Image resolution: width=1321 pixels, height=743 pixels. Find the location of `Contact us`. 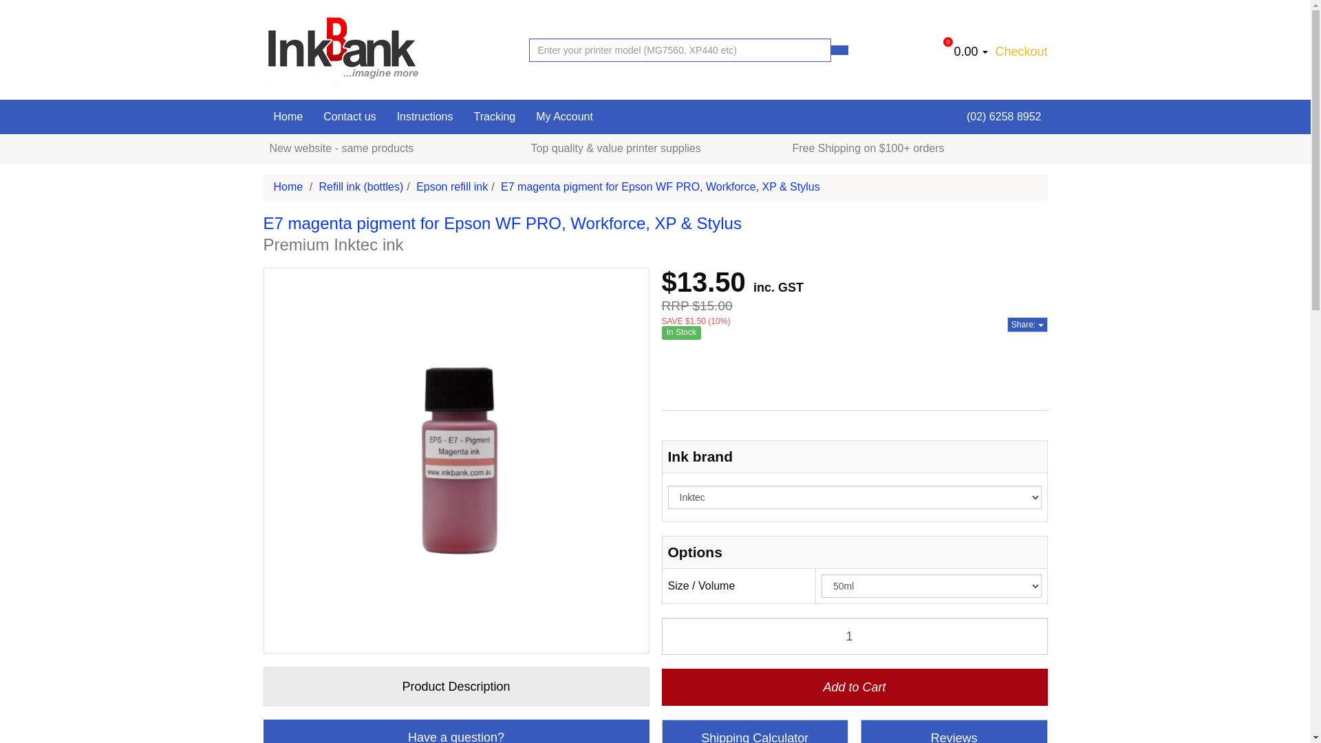

Contact us is located at coordinates (350, 117).